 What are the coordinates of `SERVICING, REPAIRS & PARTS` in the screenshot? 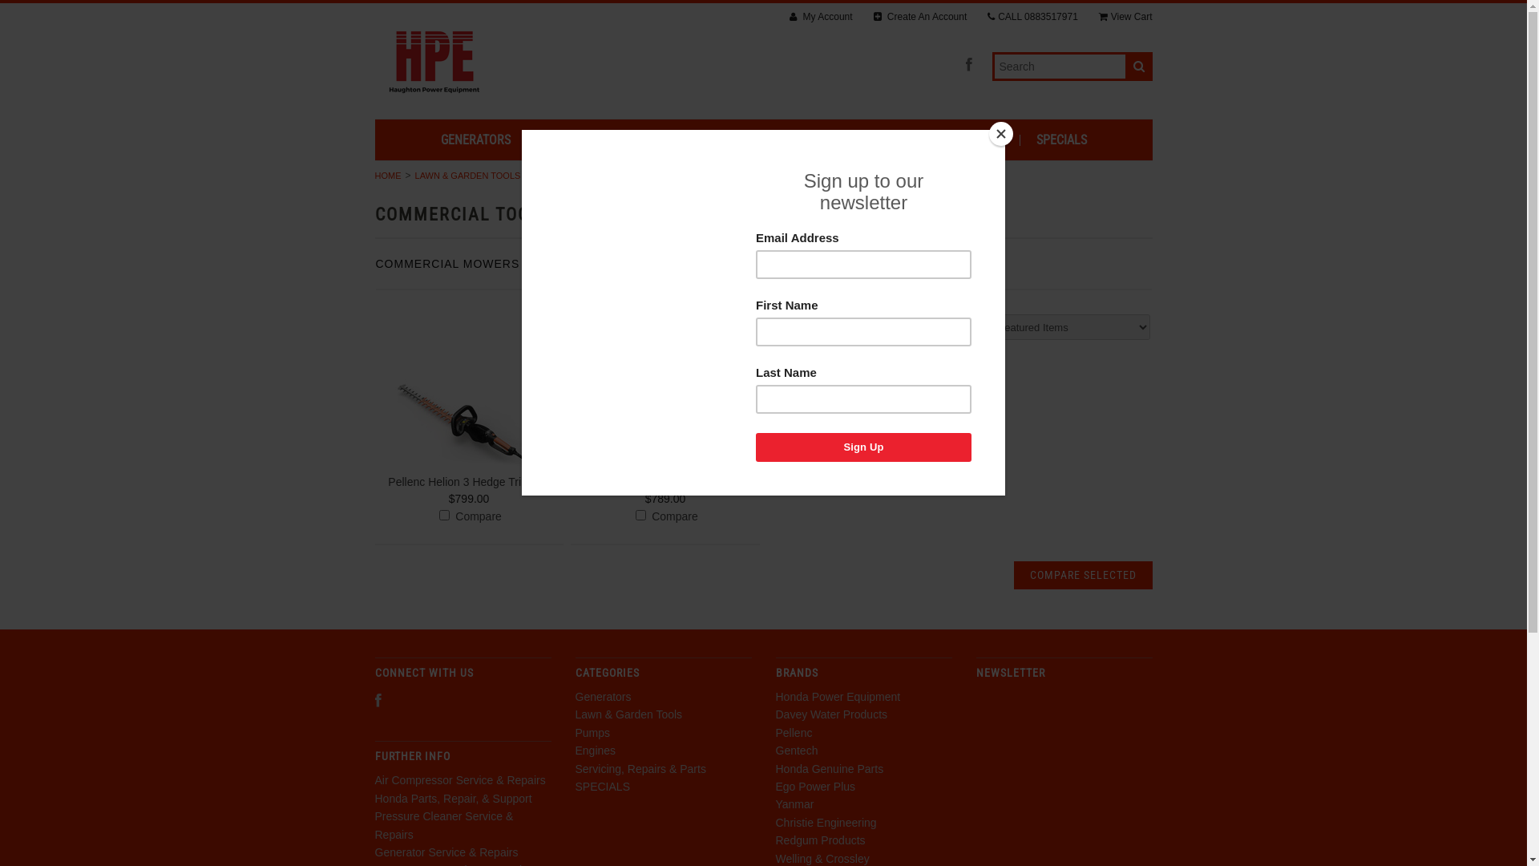 It's located at (928, 140).